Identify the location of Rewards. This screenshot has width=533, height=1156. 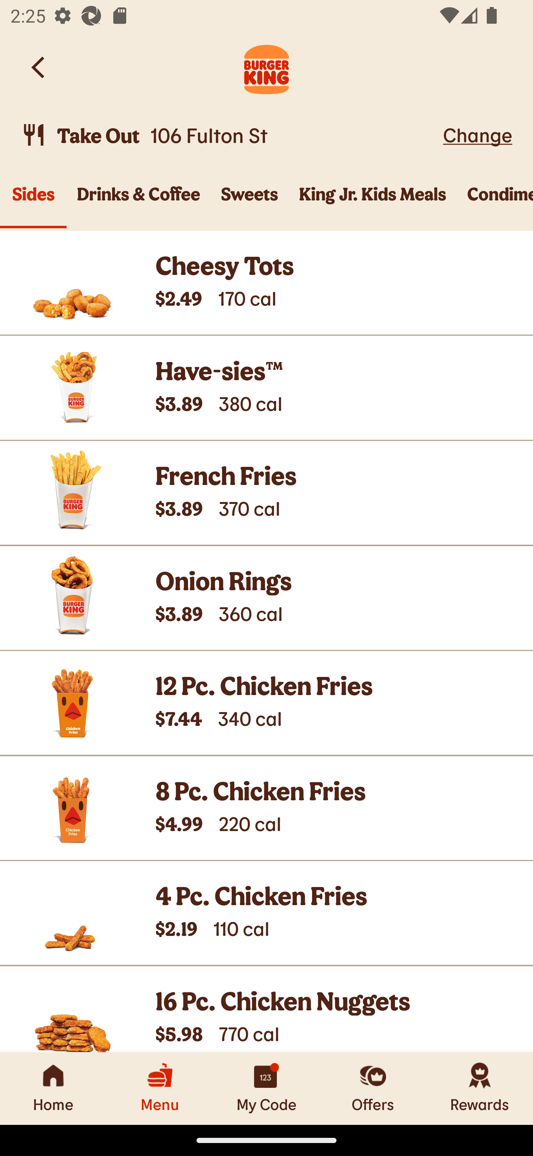
(480, 1088).